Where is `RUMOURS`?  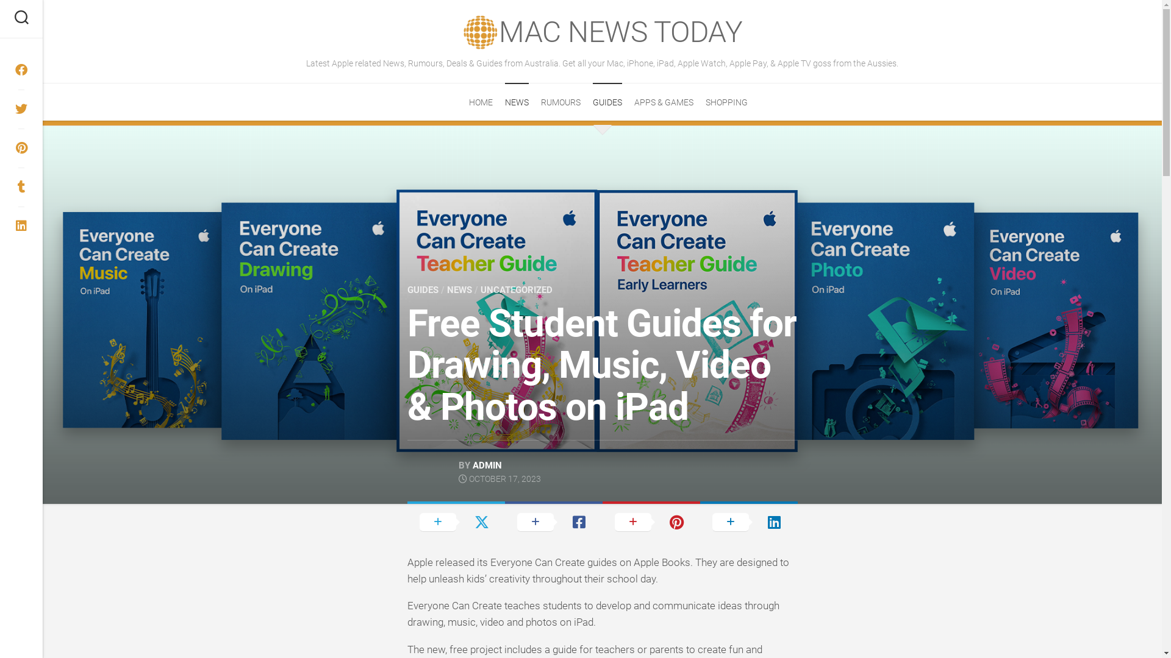
RUMOURS is located at coordinates (561, 102).